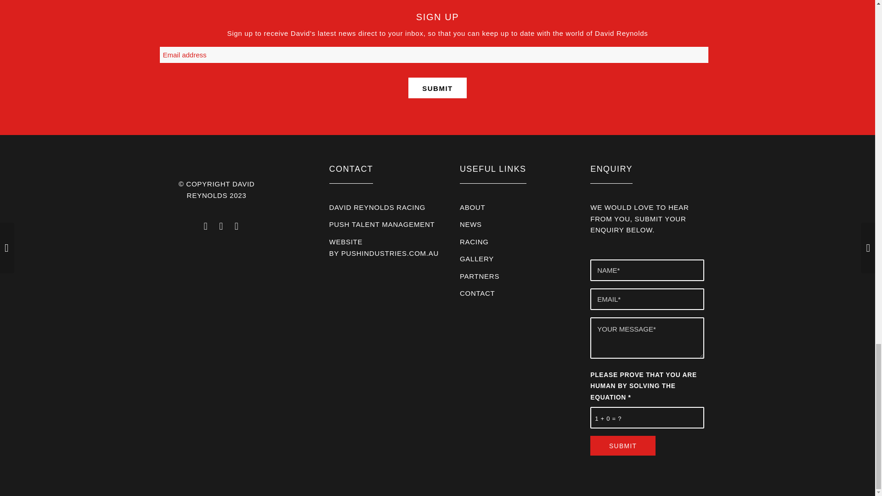  What do you see at coordinates (437, 87) in the screenshot?
I see `Submit` at bounding box center [437, 87].